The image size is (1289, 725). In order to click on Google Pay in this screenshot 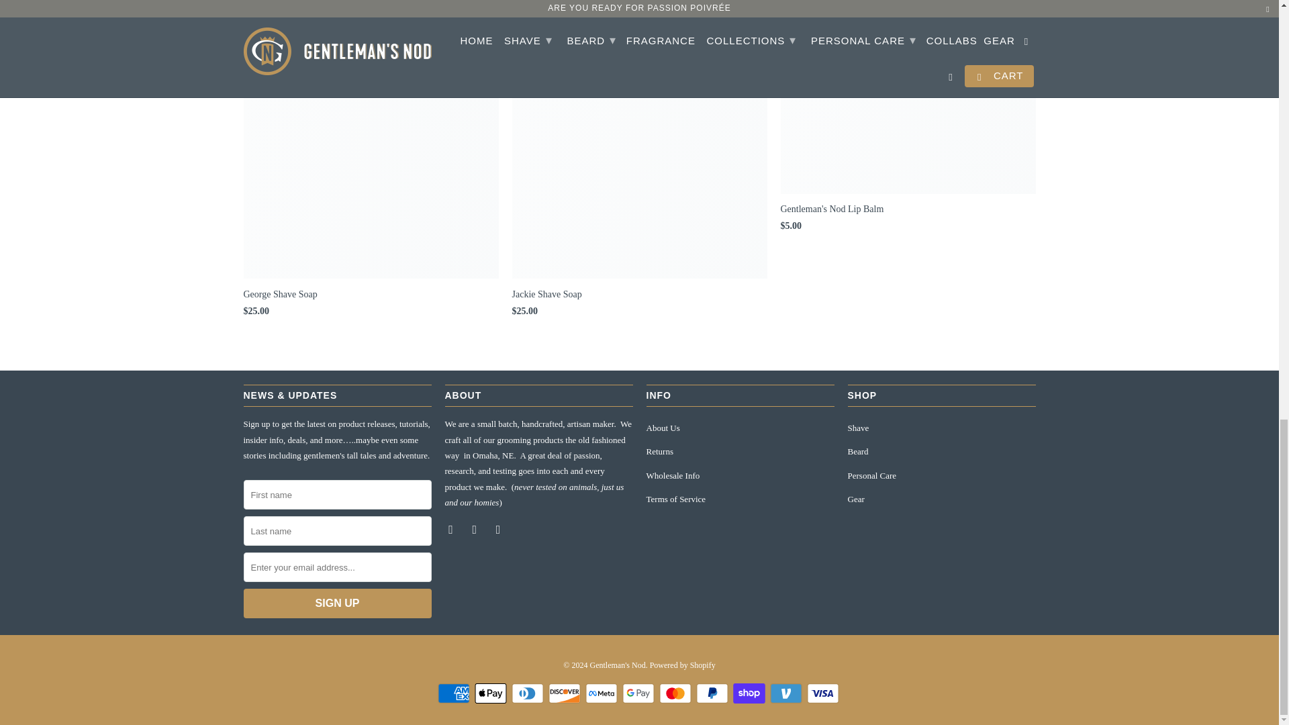, I will do `click(638, 693)`.